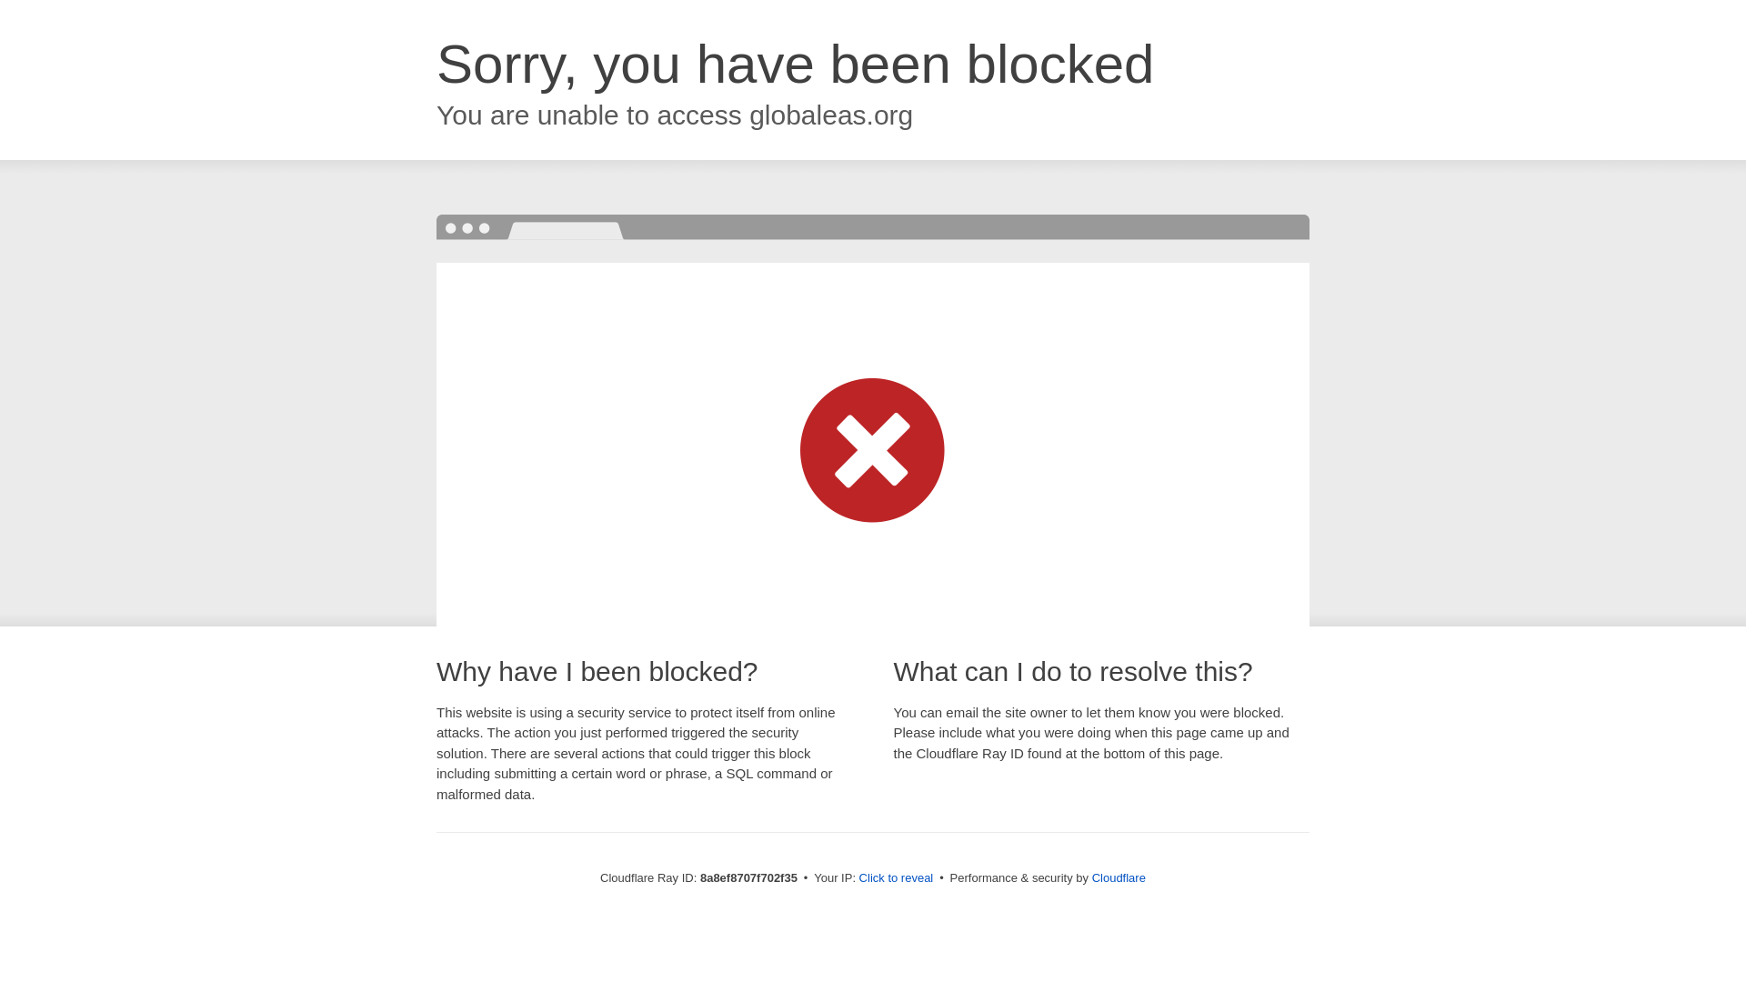 Image resolution: width=1746 pixels, height=982 pixels. What do you see at coordinates (1119, 877) in the screenshot?
I see `Cloudflare` at bounding box center [1119, 877].